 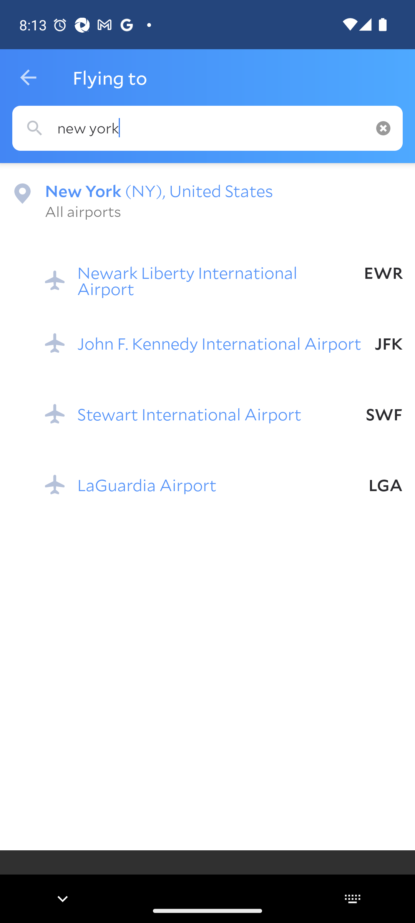 I want to click on Navigate up, so click(x=28, y=78).